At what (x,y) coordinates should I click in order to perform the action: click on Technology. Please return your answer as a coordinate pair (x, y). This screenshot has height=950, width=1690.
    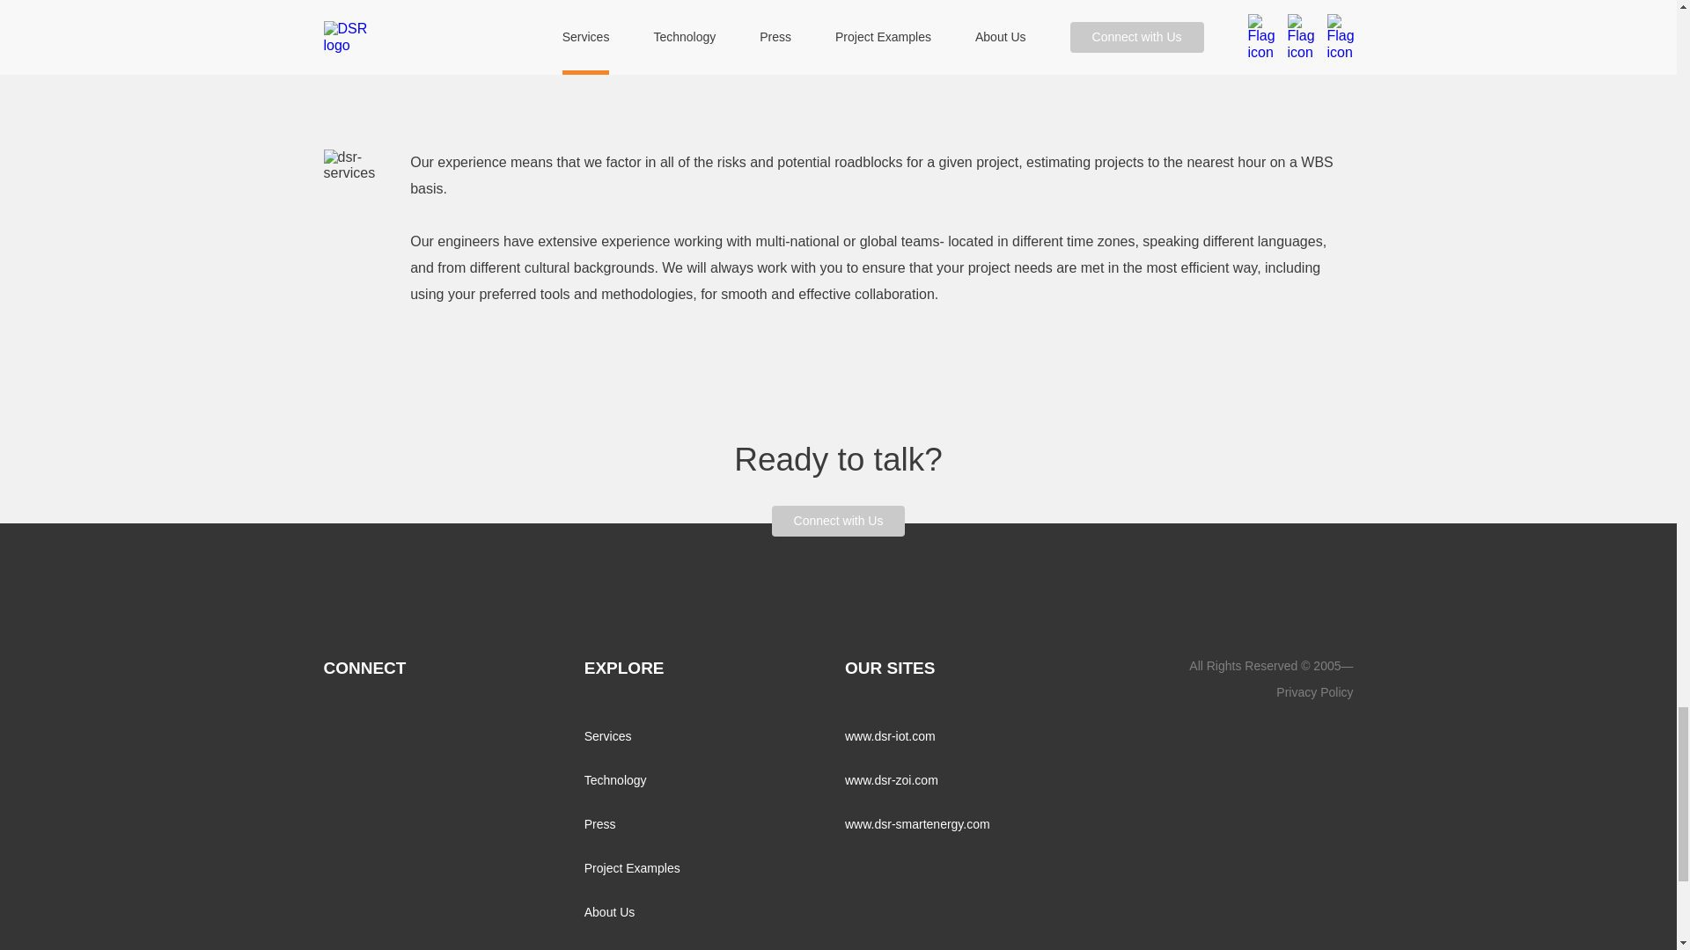
    Looking at the image, I should click on (616, 780).